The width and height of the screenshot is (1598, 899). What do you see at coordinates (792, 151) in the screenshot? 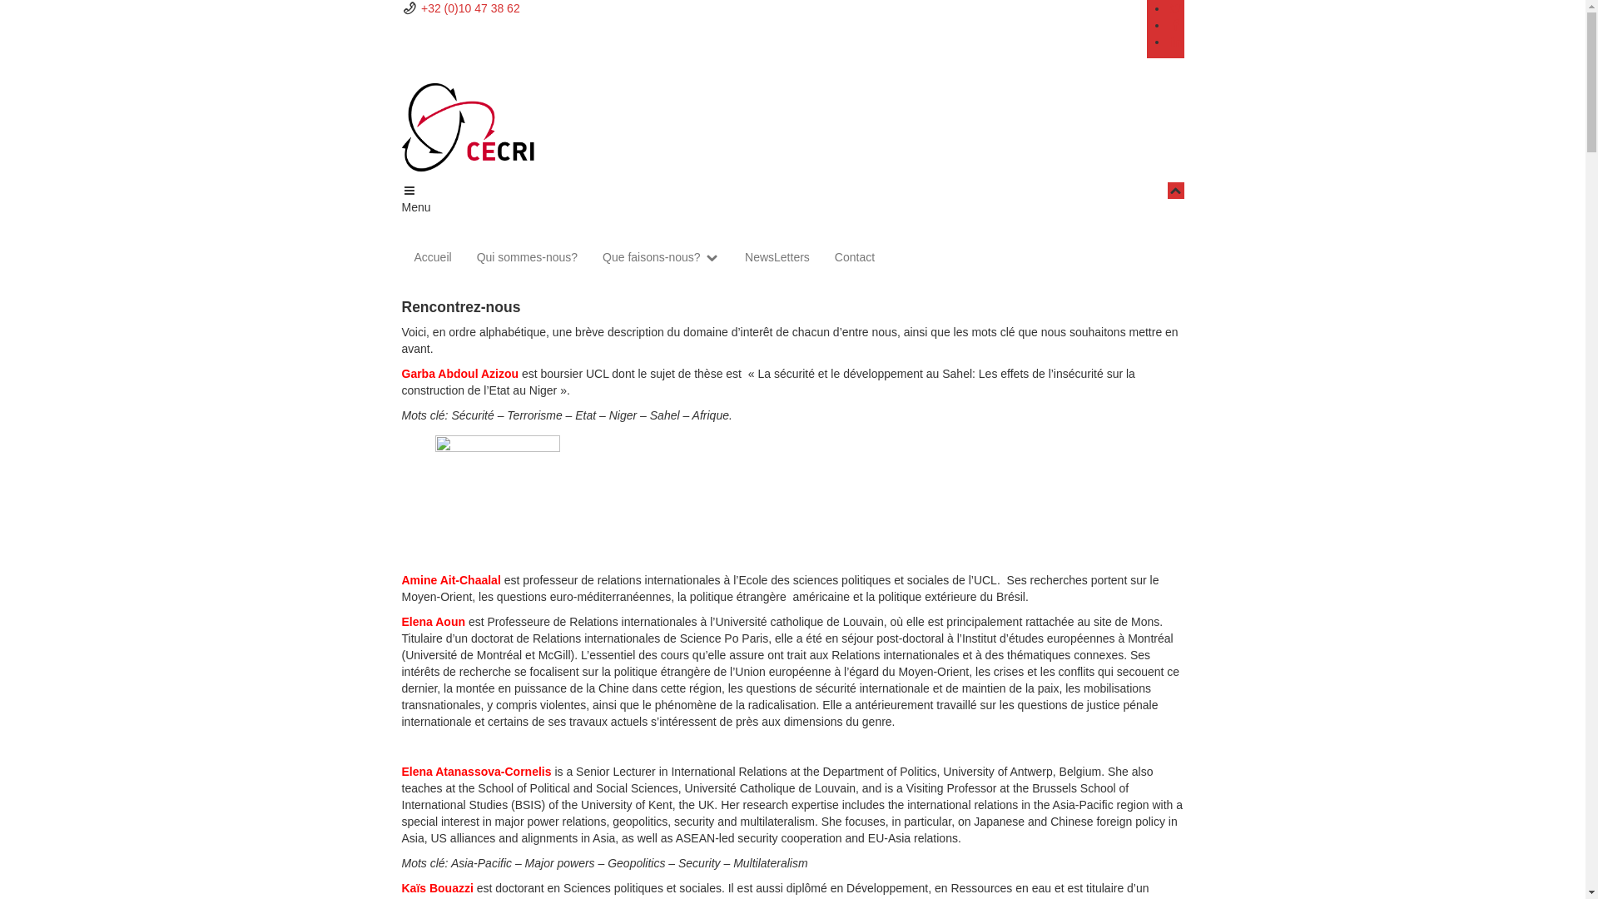
I see `CECRI` at bounding box center [792, 151].